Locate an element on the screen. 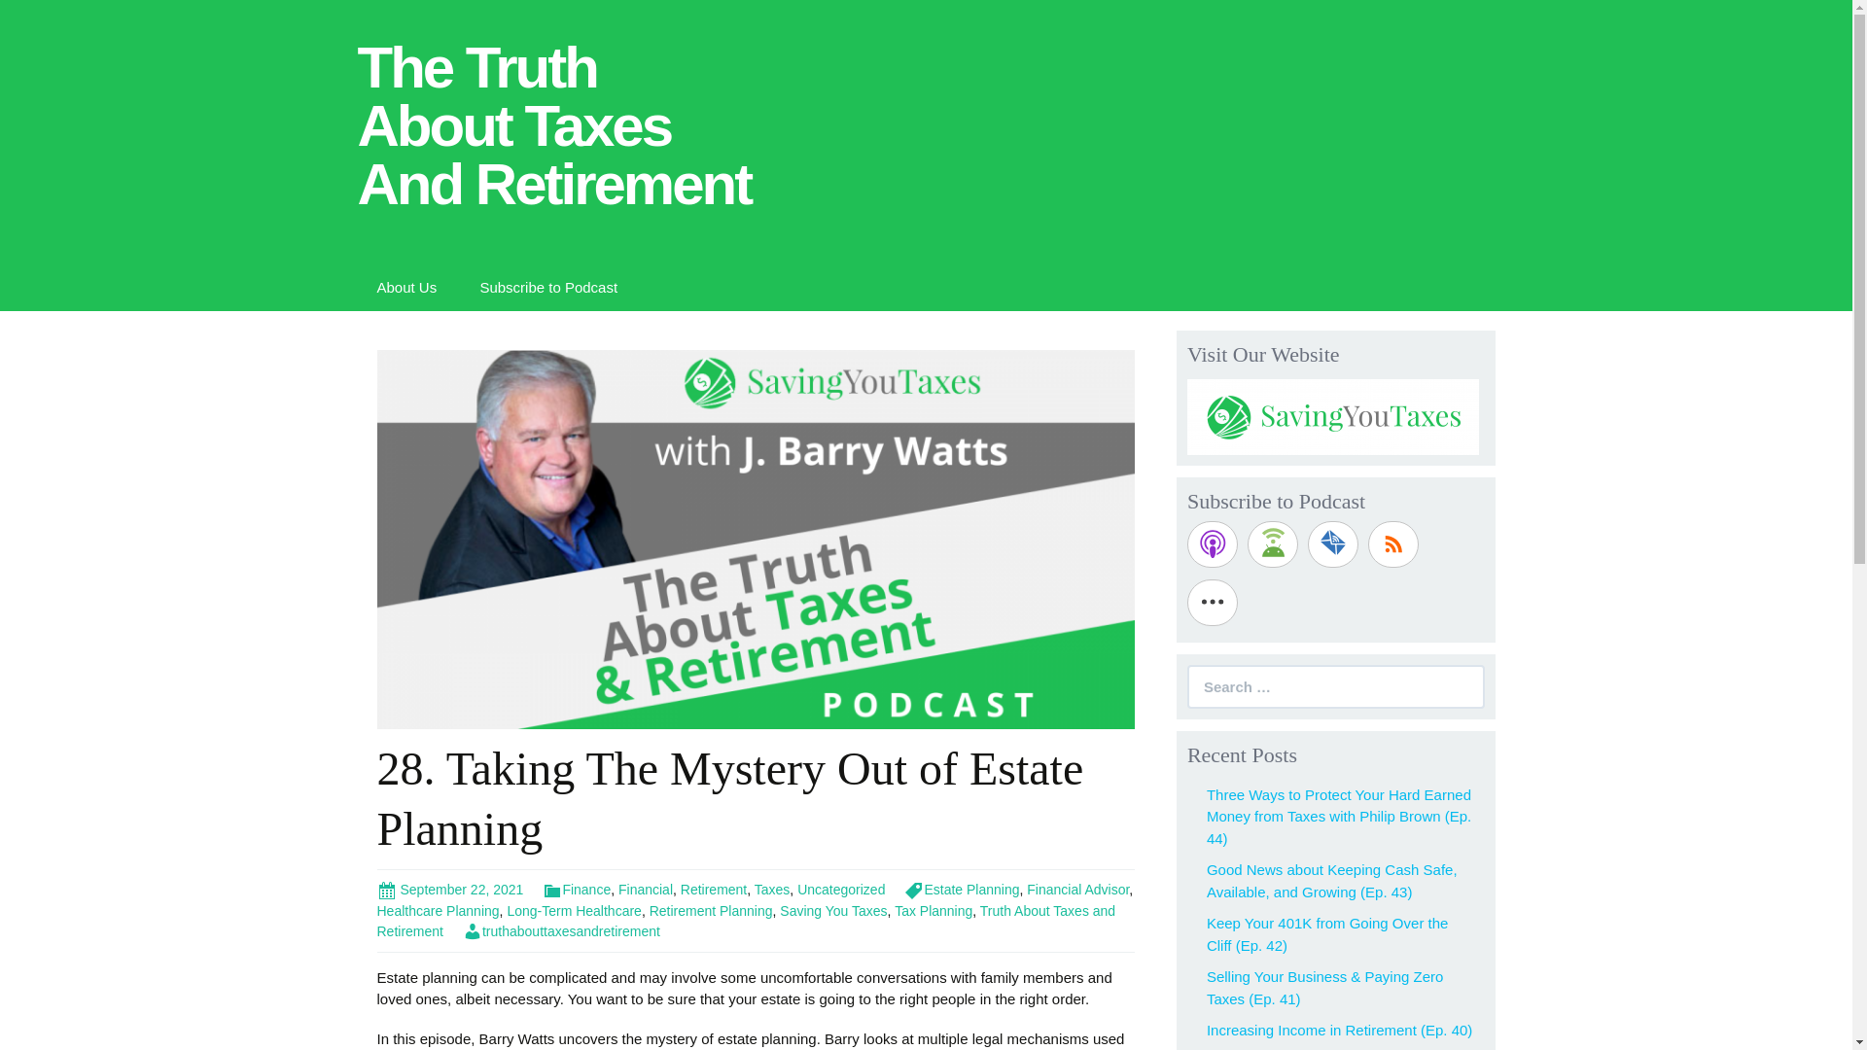 This screenshot has width=1867, height=1050. Permalink to 28. Taking The Mystery Out of Estate Planning is located at coordinates (450, 890).